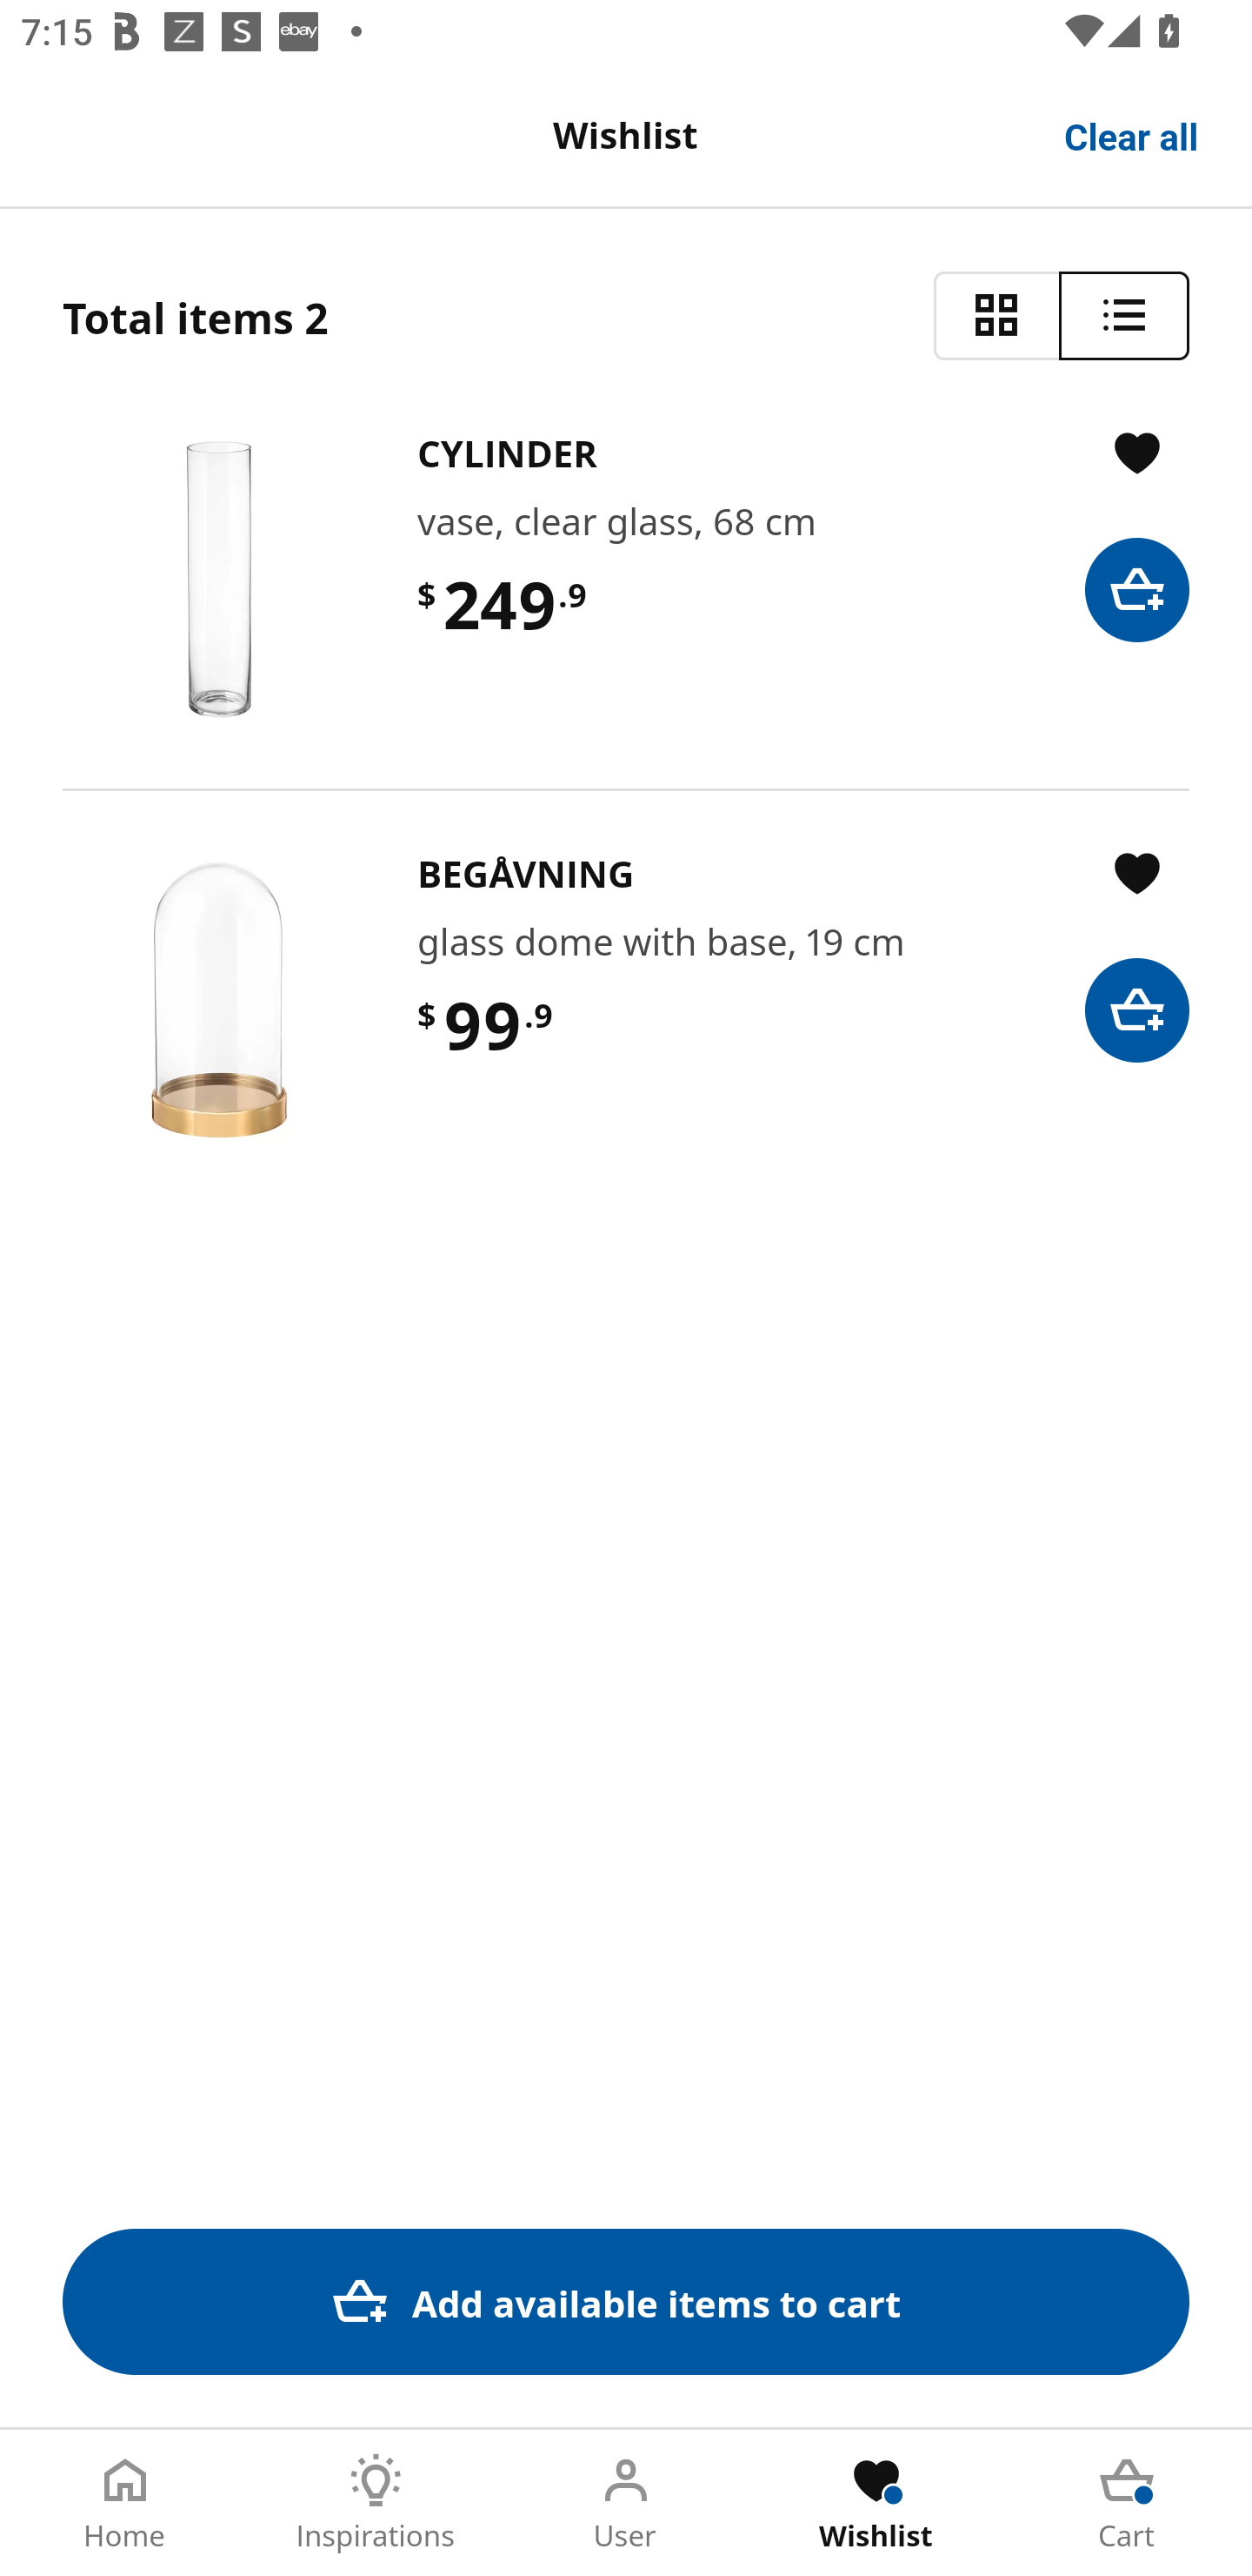  Describe the element at coordinates (1132, 134) in the screenshot. I see `Clear all` at that location.